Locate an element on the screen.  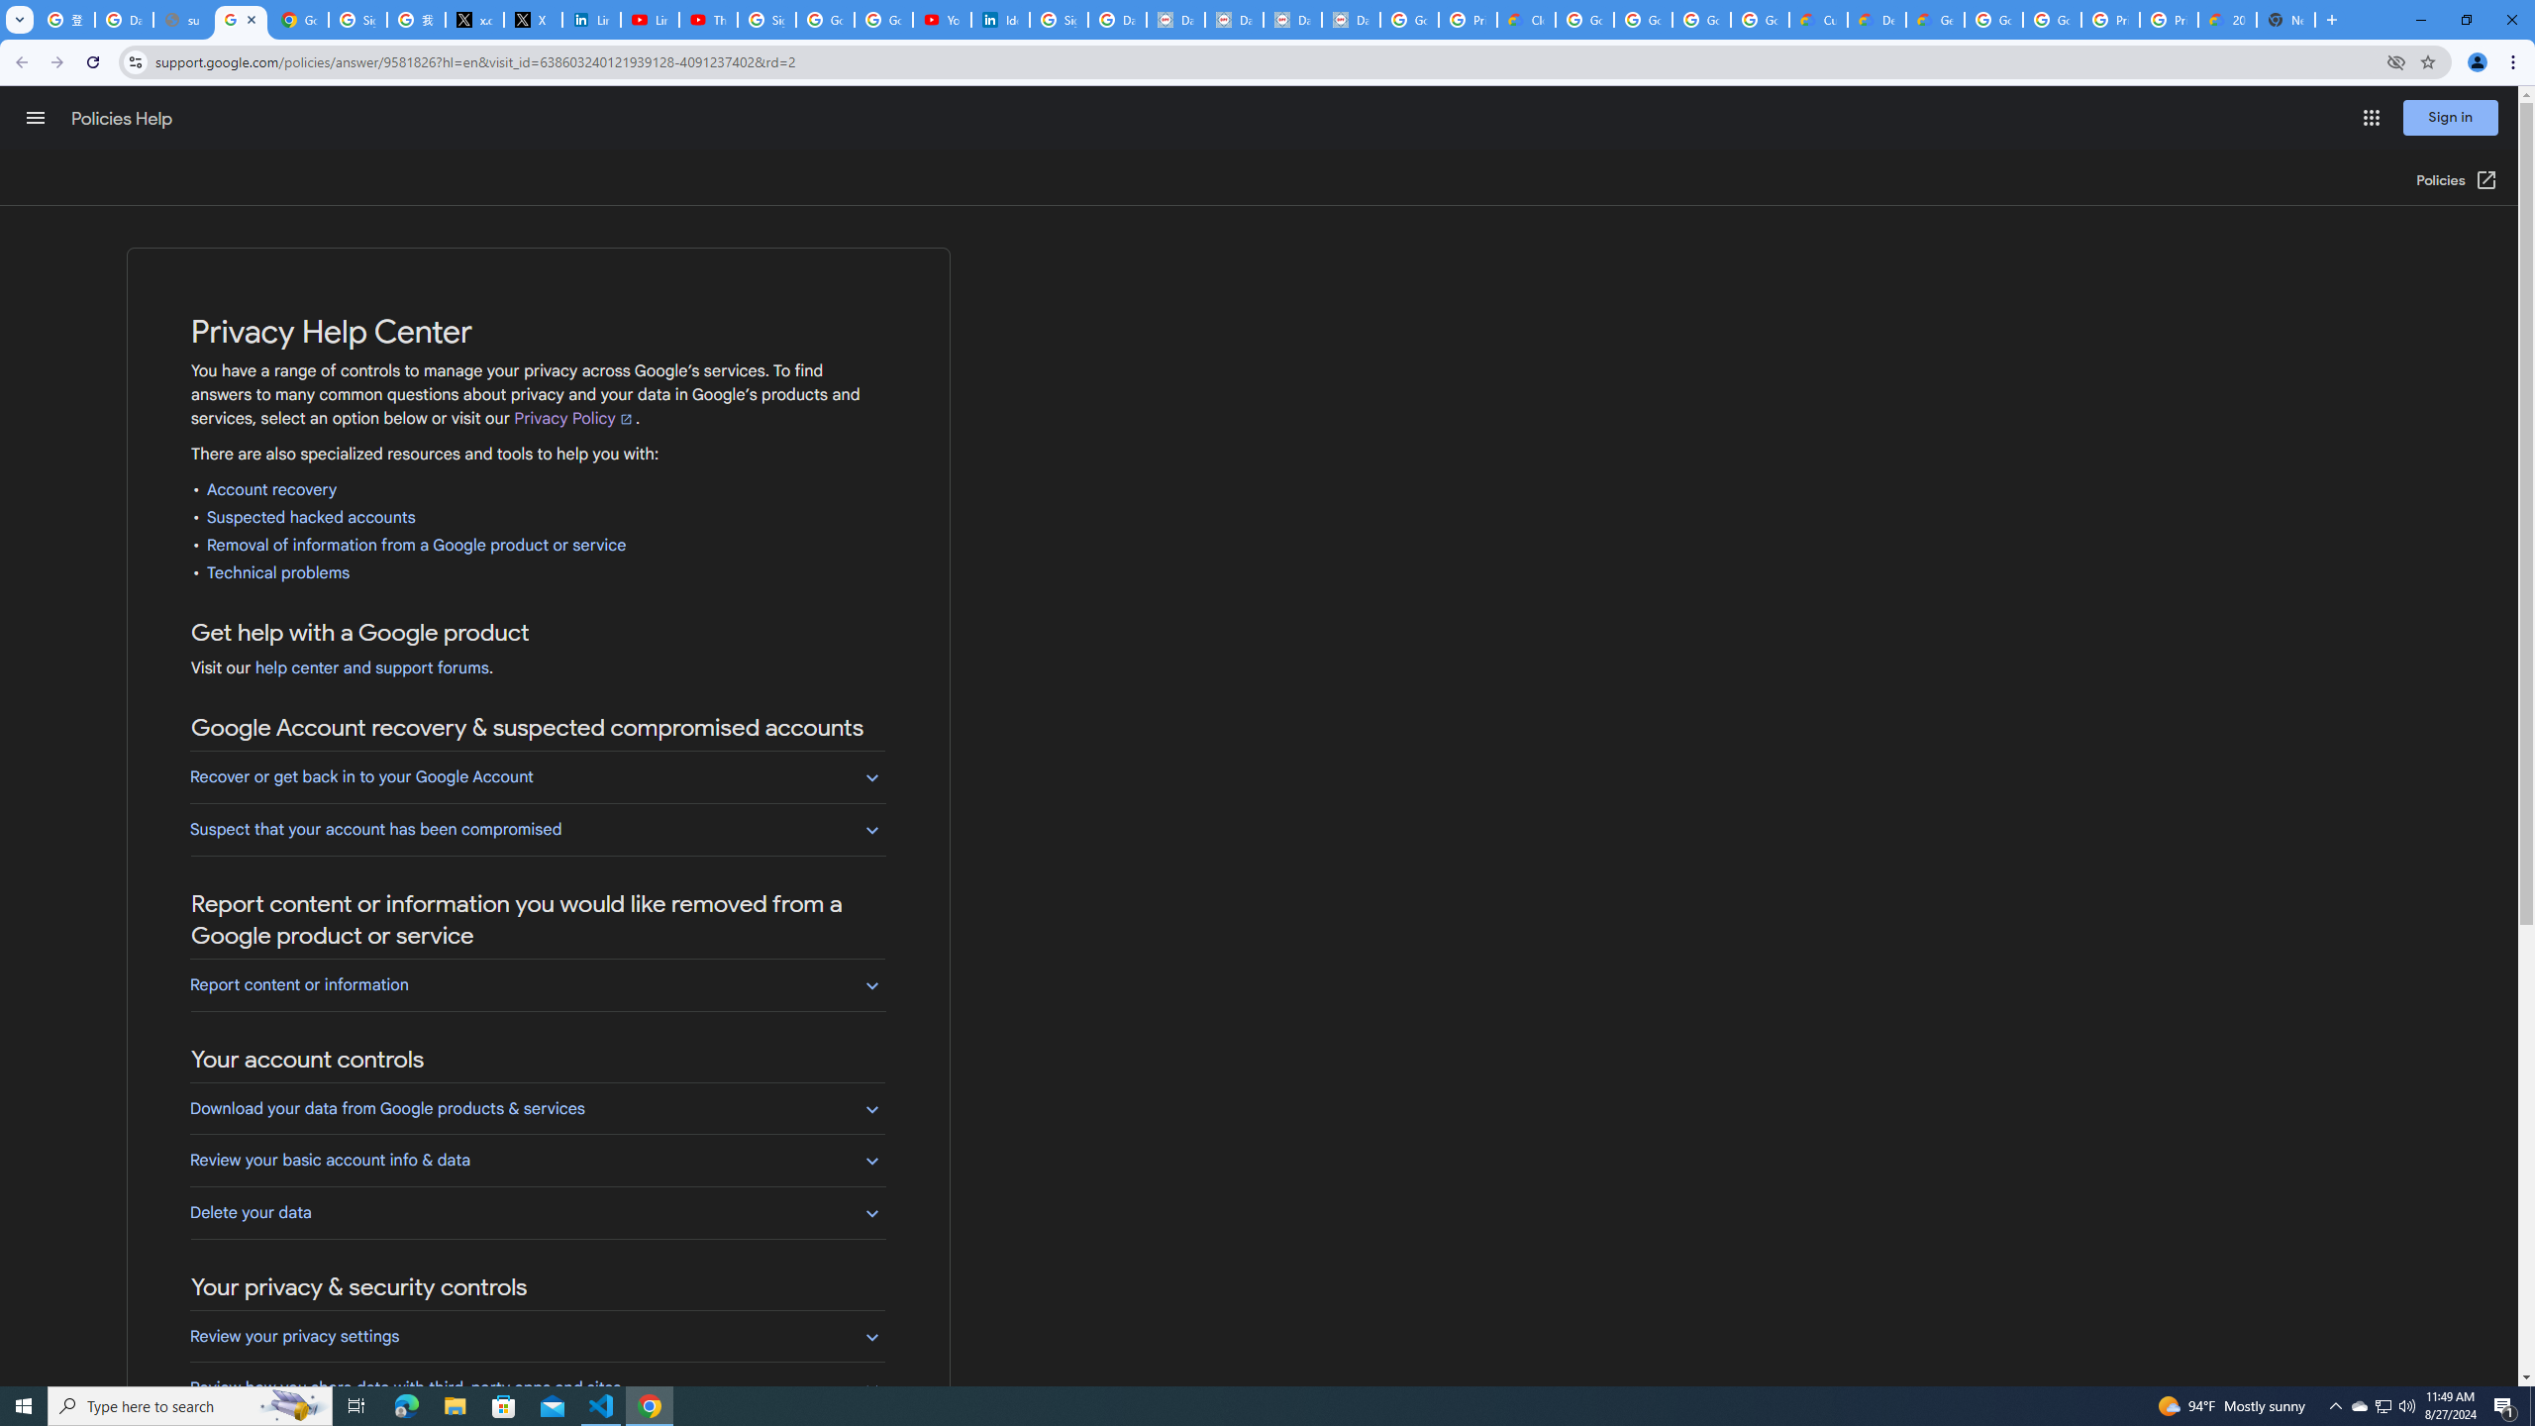
Privacy Help Center - Policies Help is located at coordinates (240, 20).